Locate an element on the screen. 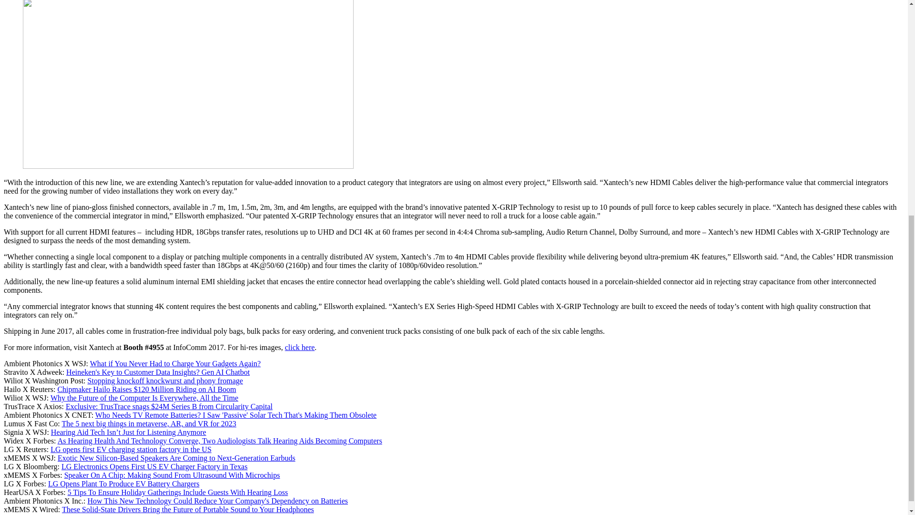 The image size is (915, 515). LG opens first EV charging station factory in the US is located at coordinates (131, 449).